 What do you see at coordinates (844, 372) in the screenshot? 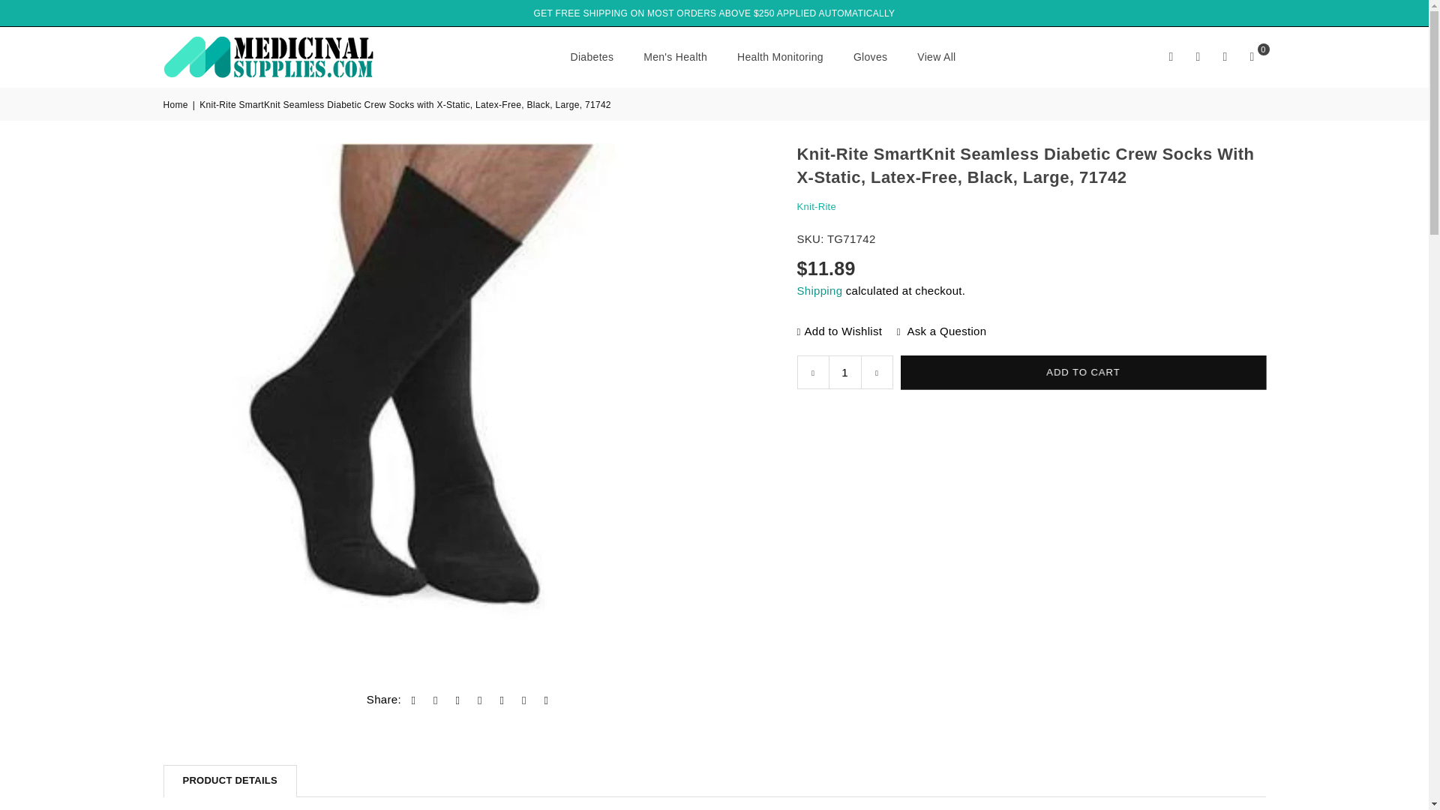
I see `1` at bounding box center [844, 372].